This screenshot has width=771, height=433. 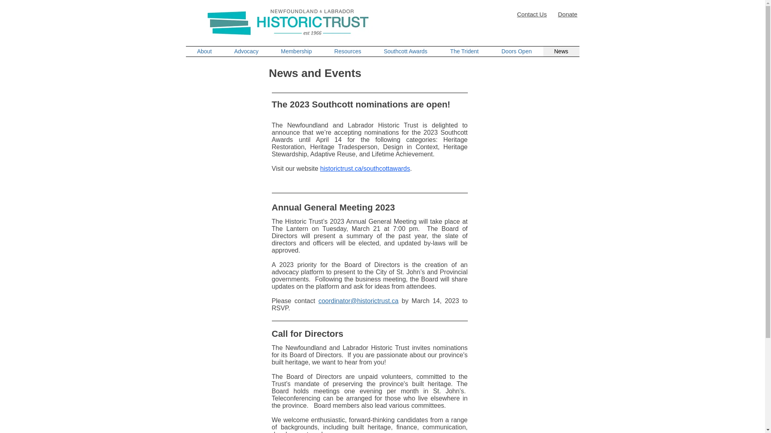 I want to click on News, so click(x=561, y=51).